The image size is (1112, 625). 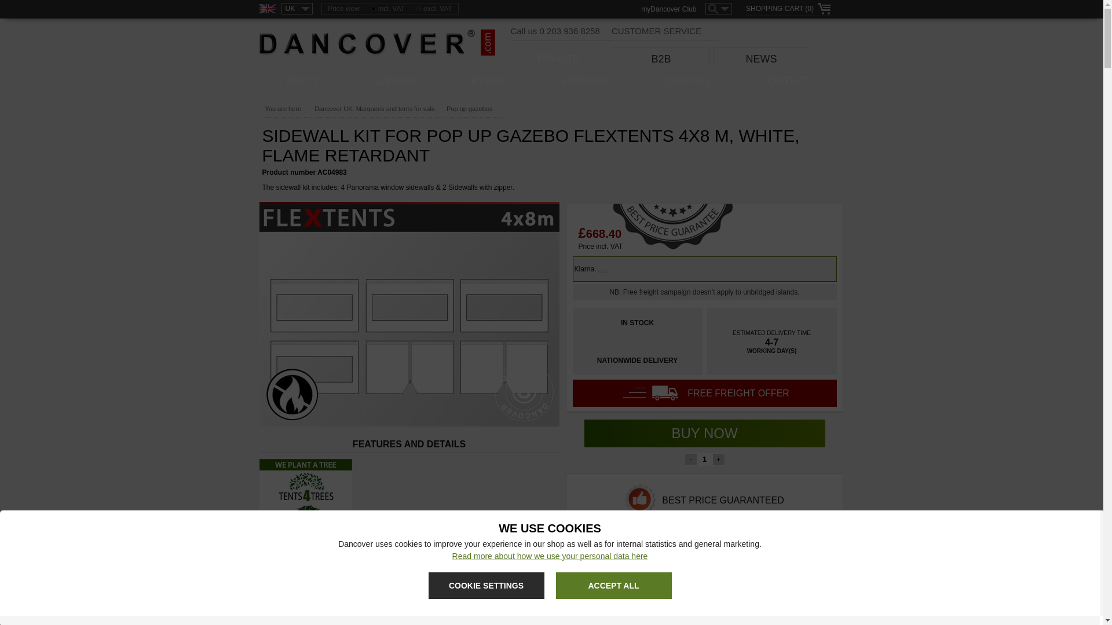 What do you see at coordinates (513, 598) in the screenshot?
I see `Carry bags for FleXtents` at bounding box center [513, 598].